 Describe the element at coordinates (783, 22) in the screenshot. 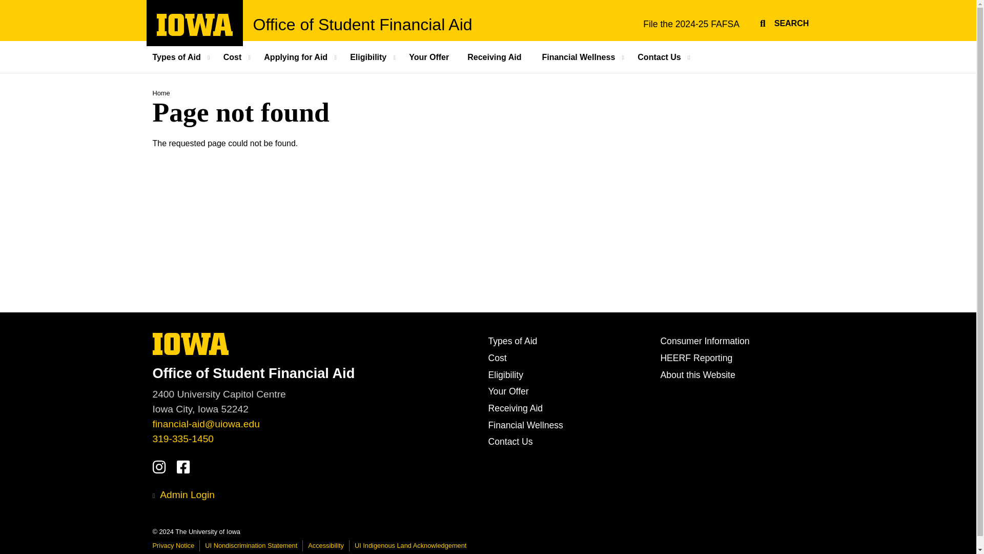

I see `SEARCH` at that location.